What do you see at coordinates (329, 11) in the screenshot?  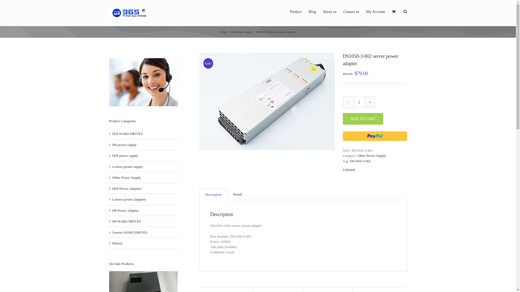 I see `About us` at bounding box center [329, 11].